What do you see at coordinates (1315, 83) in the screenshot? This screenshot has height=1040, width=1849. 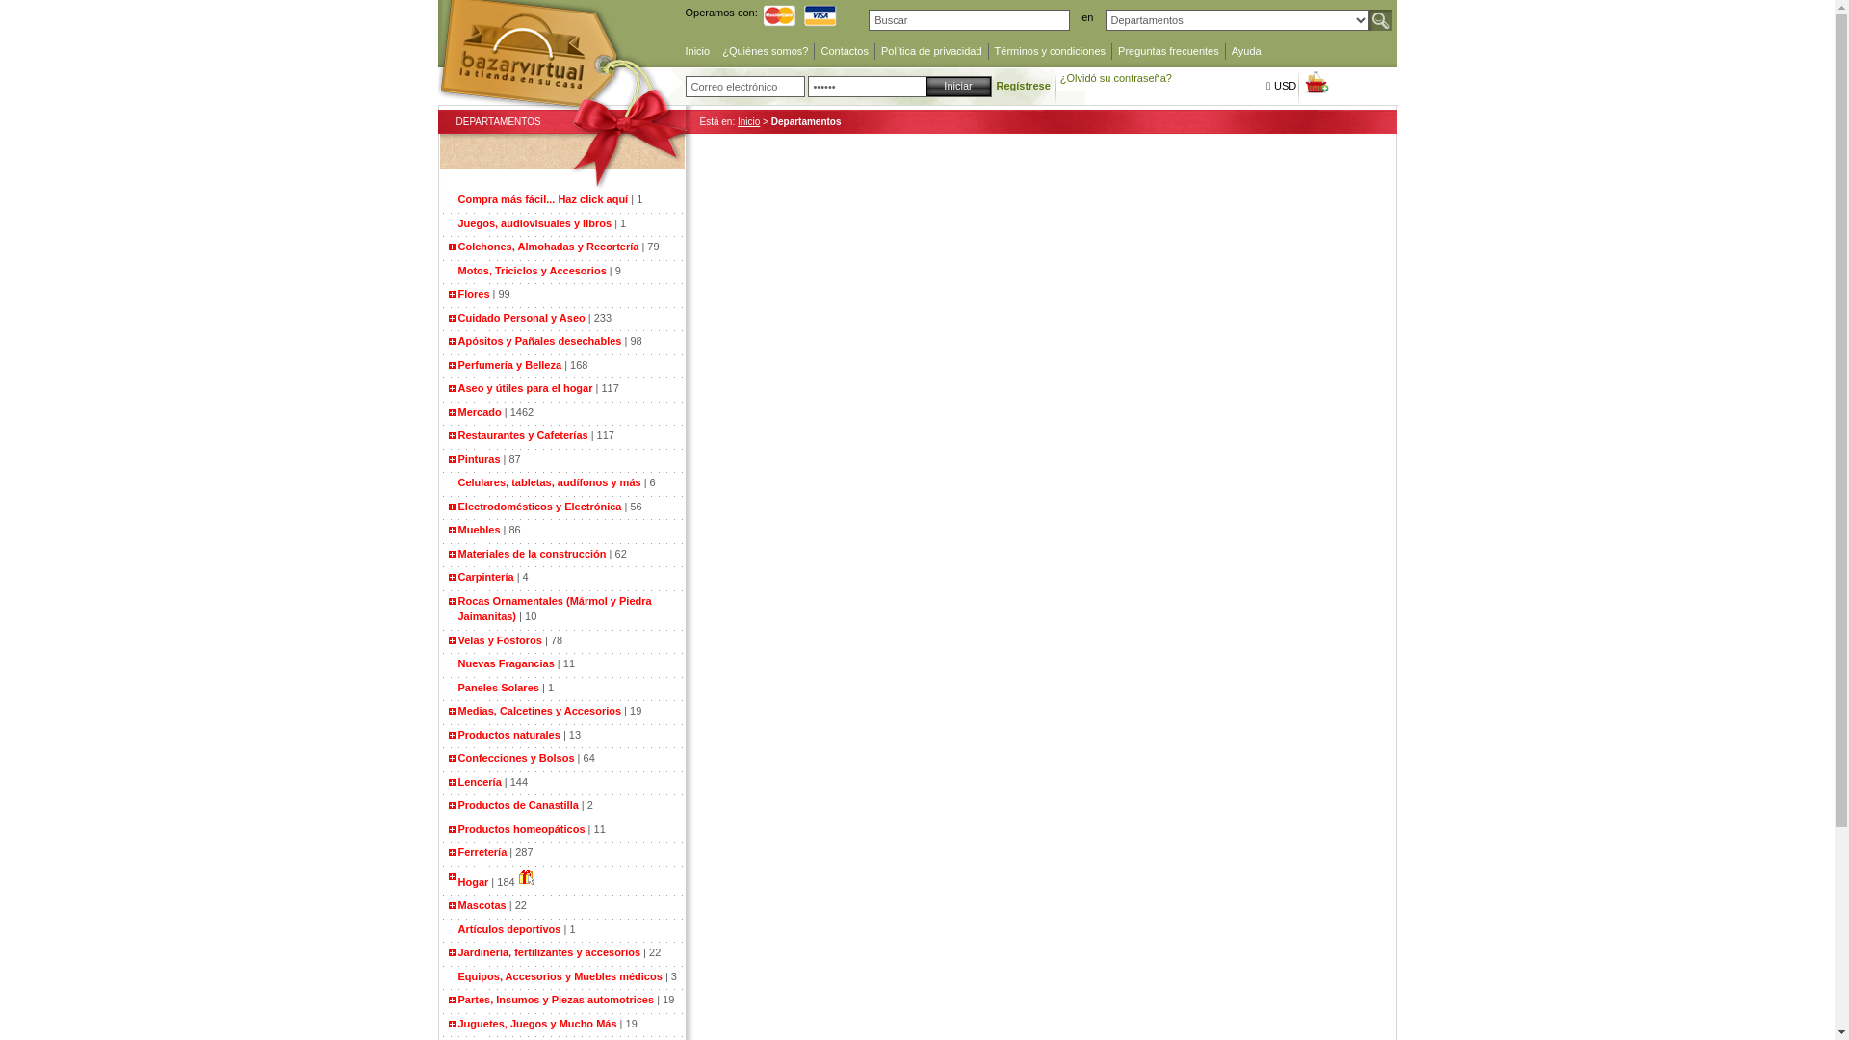 I see `Cesta` at bounding box center [1315, 83].